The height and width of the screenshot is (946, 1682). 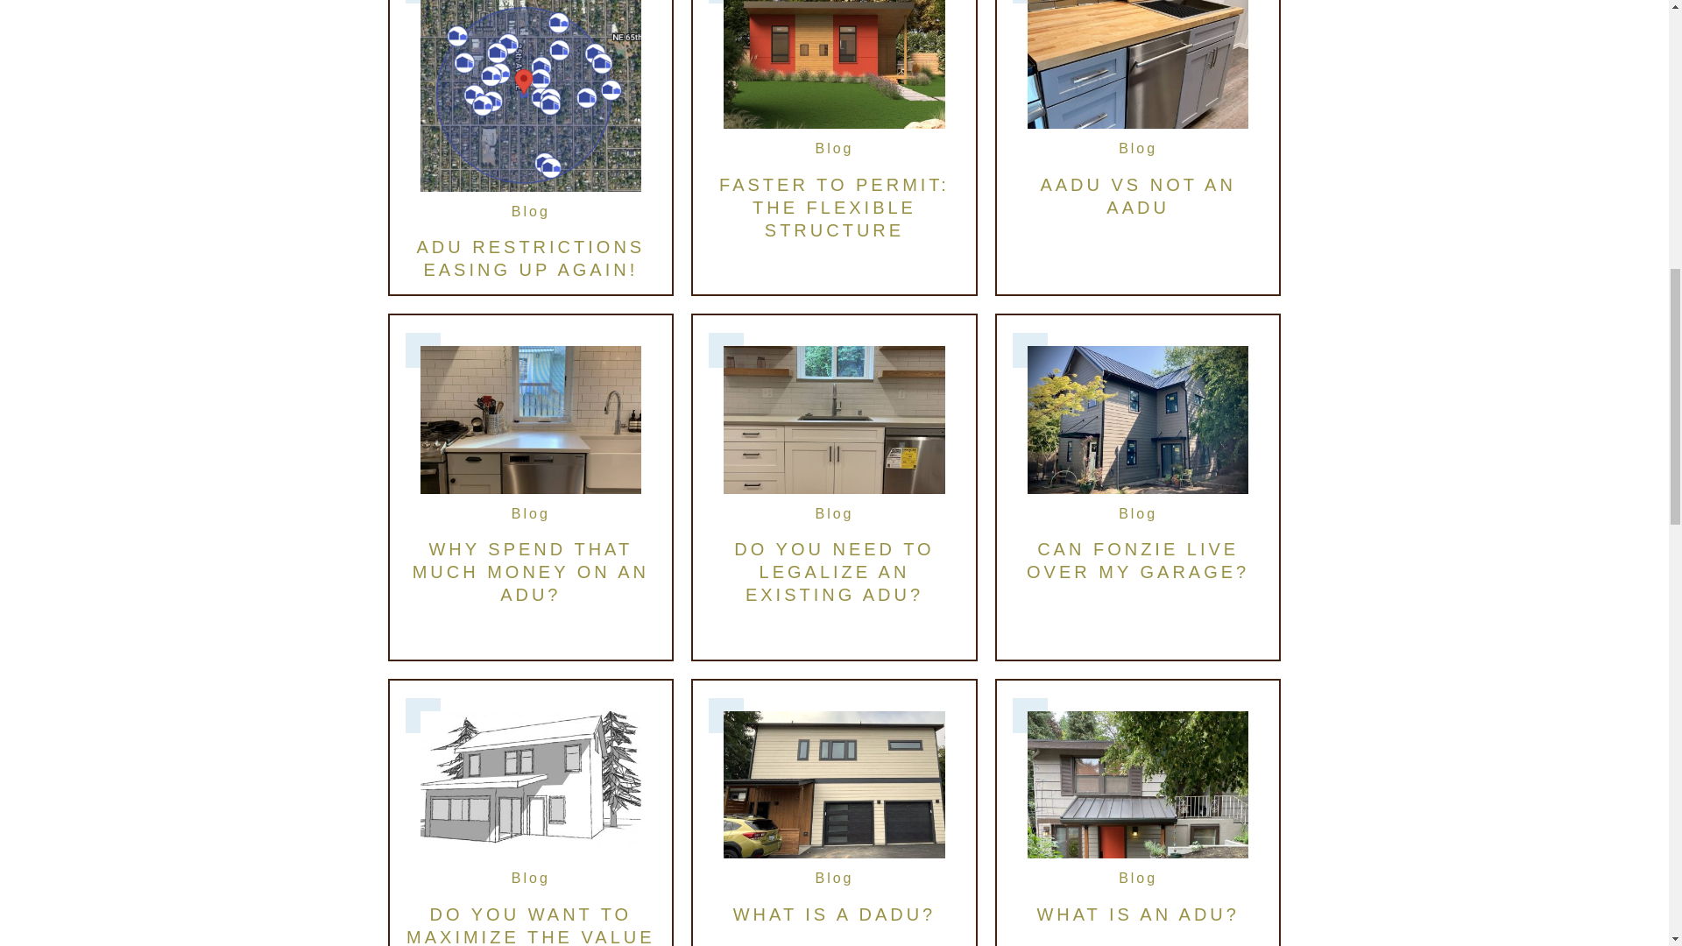 I want to click on ADU restrictions easing up again!, so click(x=529, y=258).